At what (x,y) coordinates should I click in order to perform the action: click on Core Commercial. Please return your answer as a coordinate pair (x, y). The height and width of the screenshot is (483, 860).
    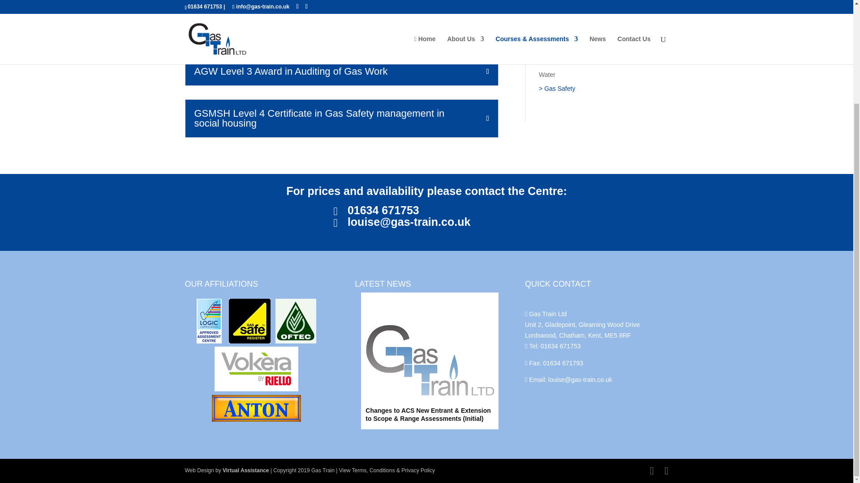
    Looking at the image, I should click on (563, 19).